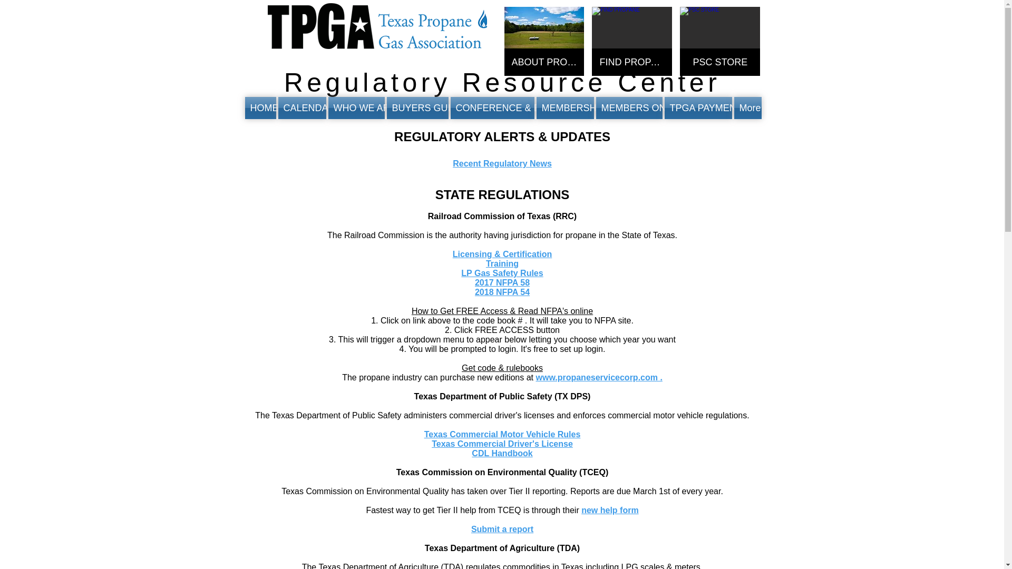 The height and width of the screenshot is (569, 1012). I want to click on PSC STORE, so click(720, 41).